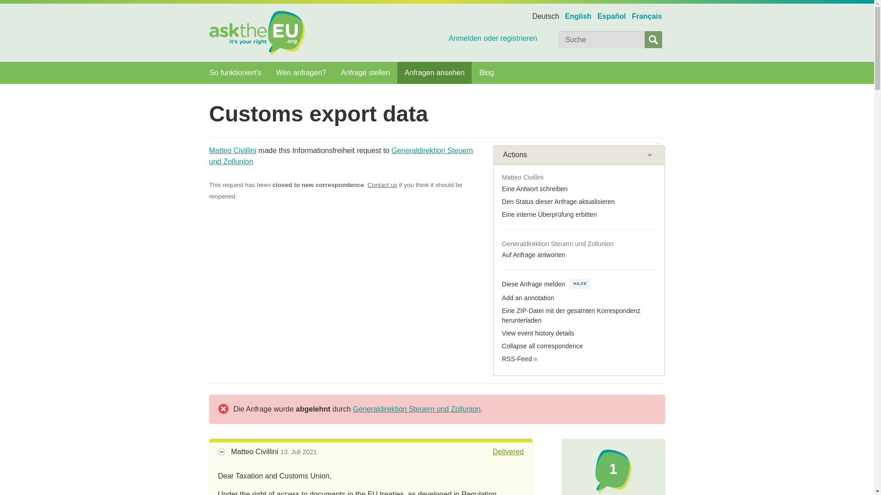 The height and width of the screenshot is (495, 881). Describe the element at coordinates (235, 72) in the screenshot. I see `So funktioniert's` at that location.